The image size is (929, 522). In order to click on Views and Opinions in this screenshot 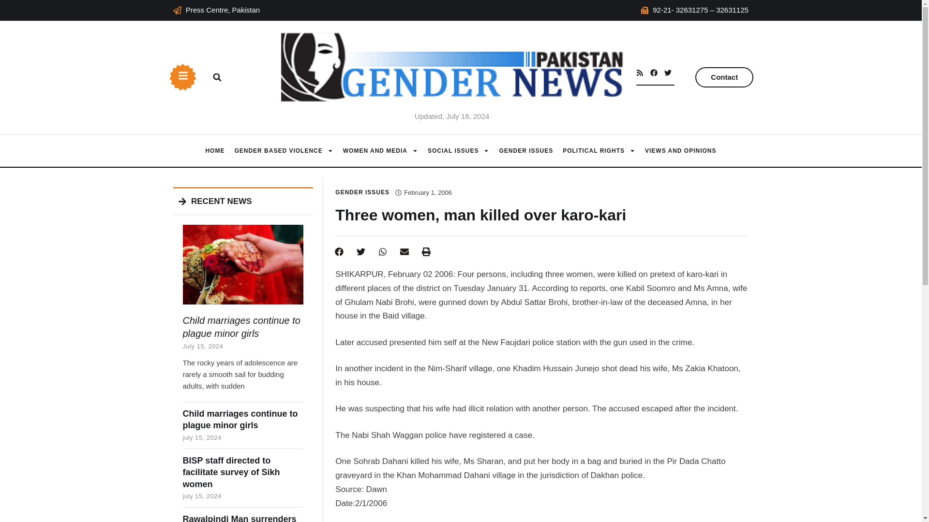, I will do `click(680, 151)`.